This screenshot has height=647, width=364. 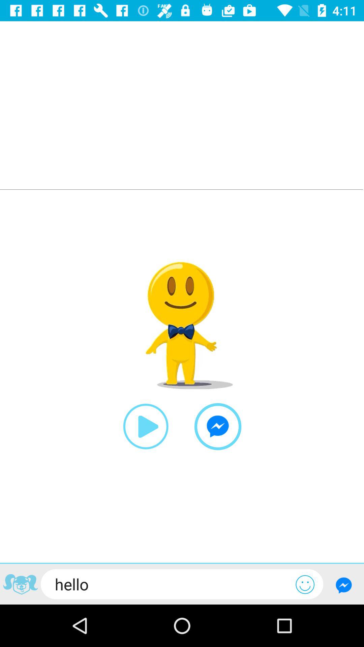 I want to click on chose the smile, so click(x=305, y=584).